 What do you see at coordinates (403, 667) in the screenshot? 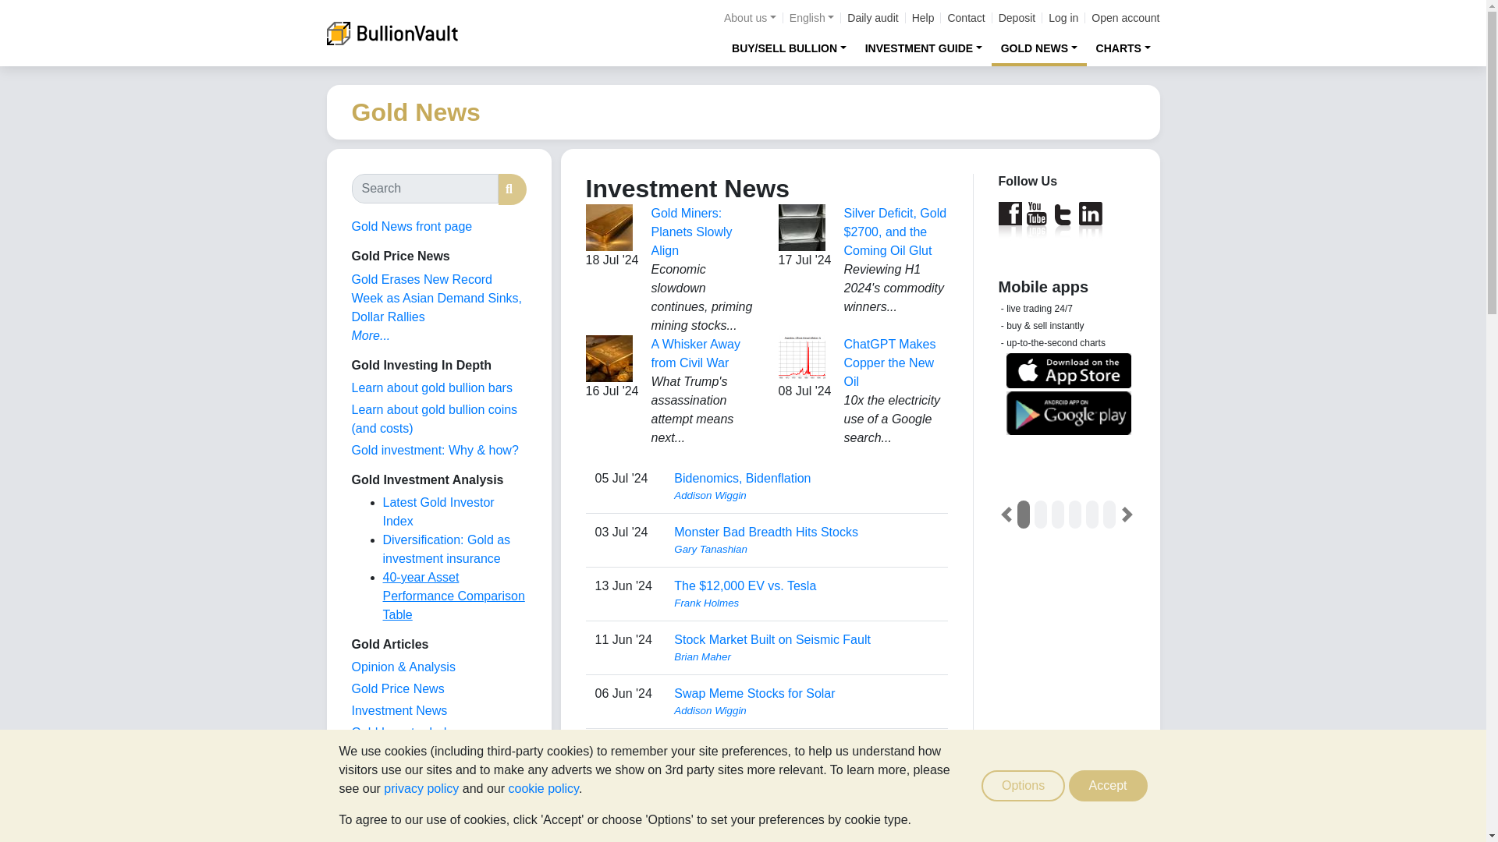
I see `The View from the Vault` at bounding box center [403, 667].